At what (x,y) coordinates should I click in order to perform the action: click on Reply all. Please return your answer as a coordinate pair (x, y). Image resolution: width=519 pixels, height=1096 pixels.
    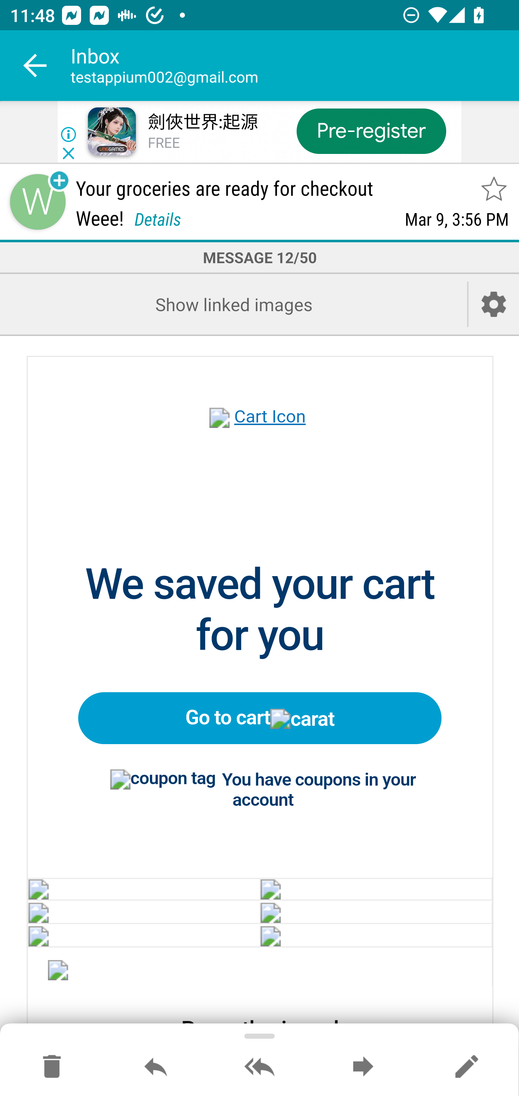
    Looking at the image, I should click on (259, 1067).